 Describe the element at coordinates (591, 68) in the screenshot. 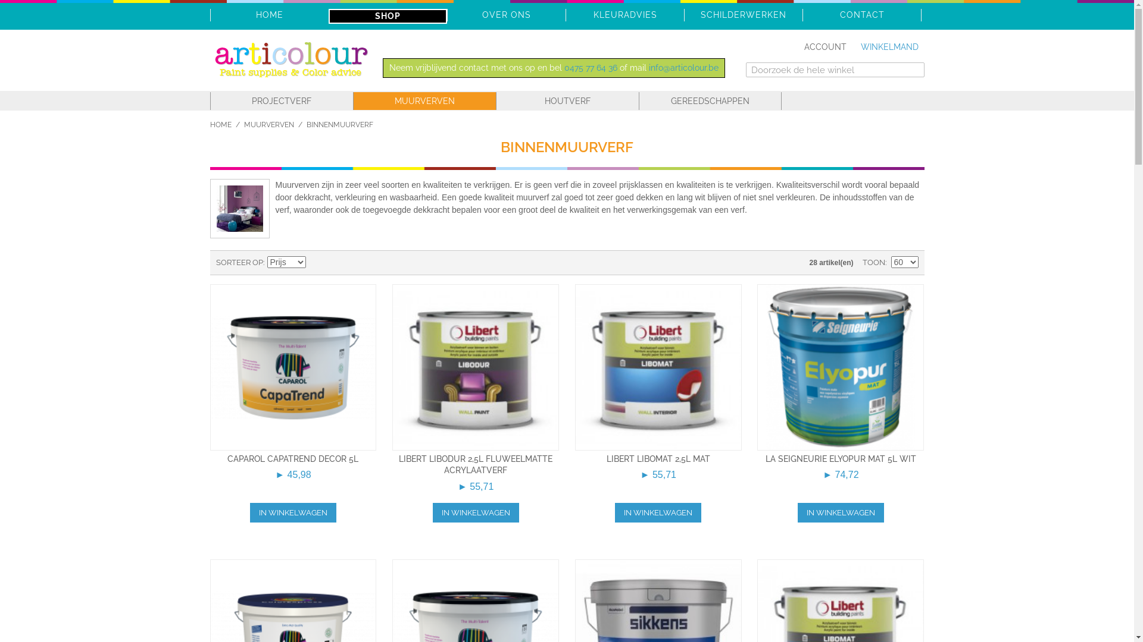

I see `0475 77 64 36` at that location.